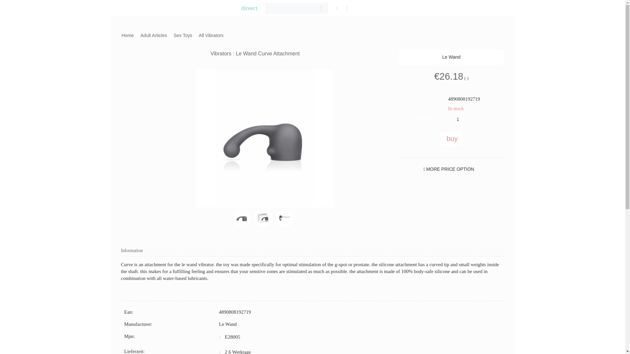  Describe the element at coordinates (451, 57) in the screenshot. I see `Le Wand` at that location.